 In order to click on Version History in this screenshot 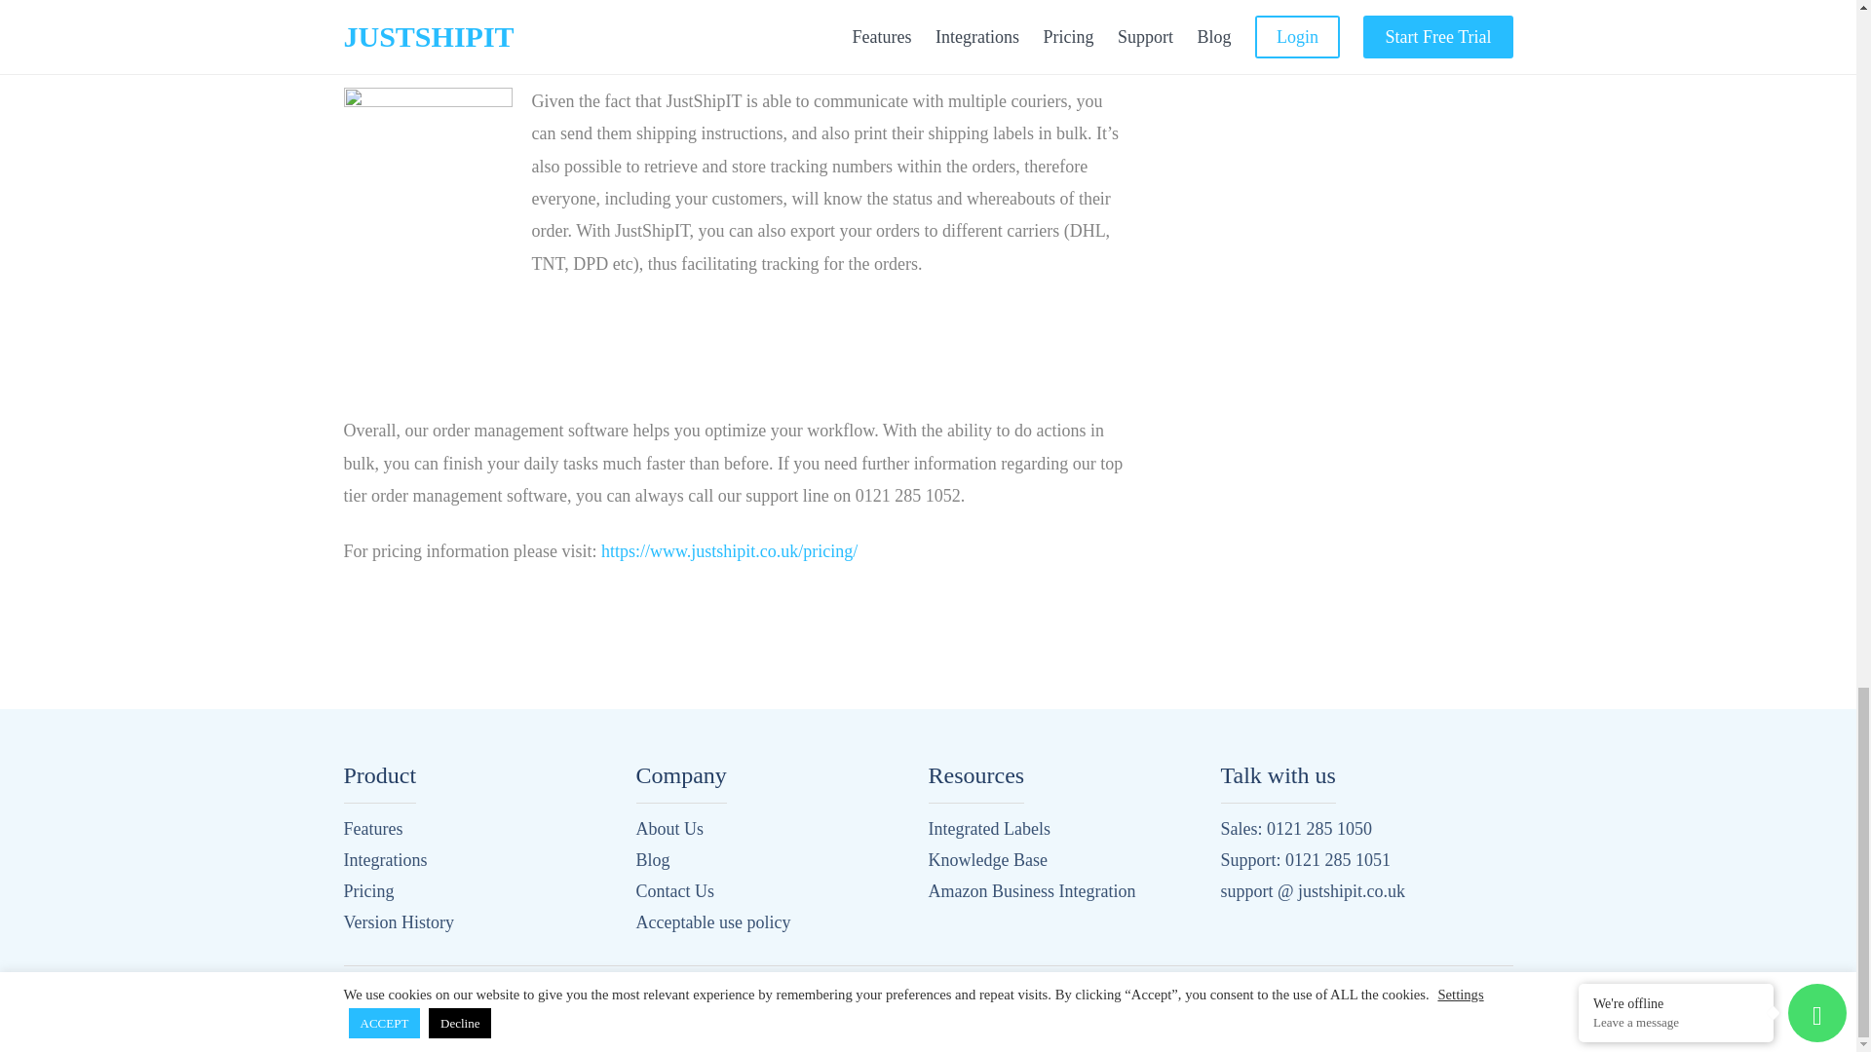, I will do `click(398, 921)`.